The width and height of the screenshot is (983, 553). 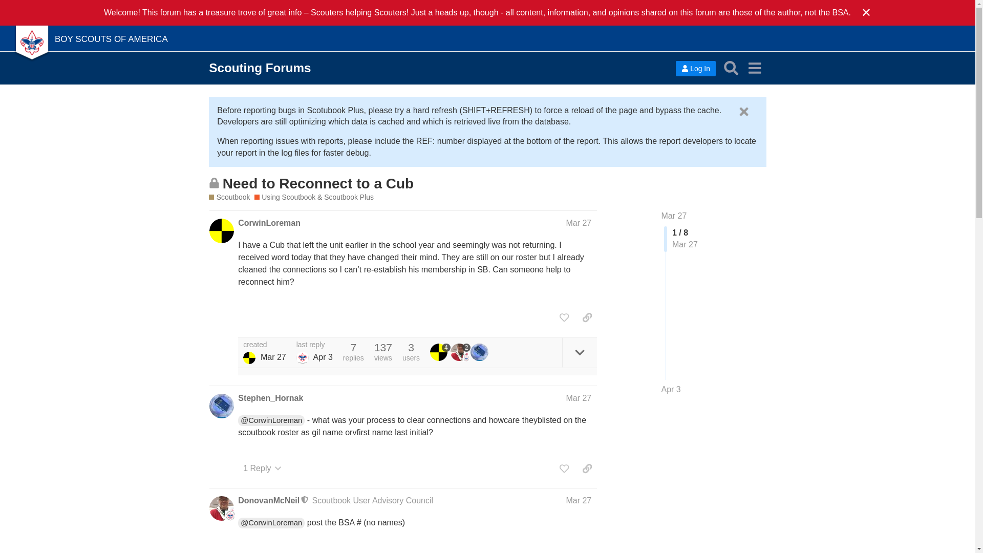 What do you see at coordinates (214, 183) in the screenshot?
I see `This topic is closed; it no longer accepts new replies` at bounding box center [214, 183].